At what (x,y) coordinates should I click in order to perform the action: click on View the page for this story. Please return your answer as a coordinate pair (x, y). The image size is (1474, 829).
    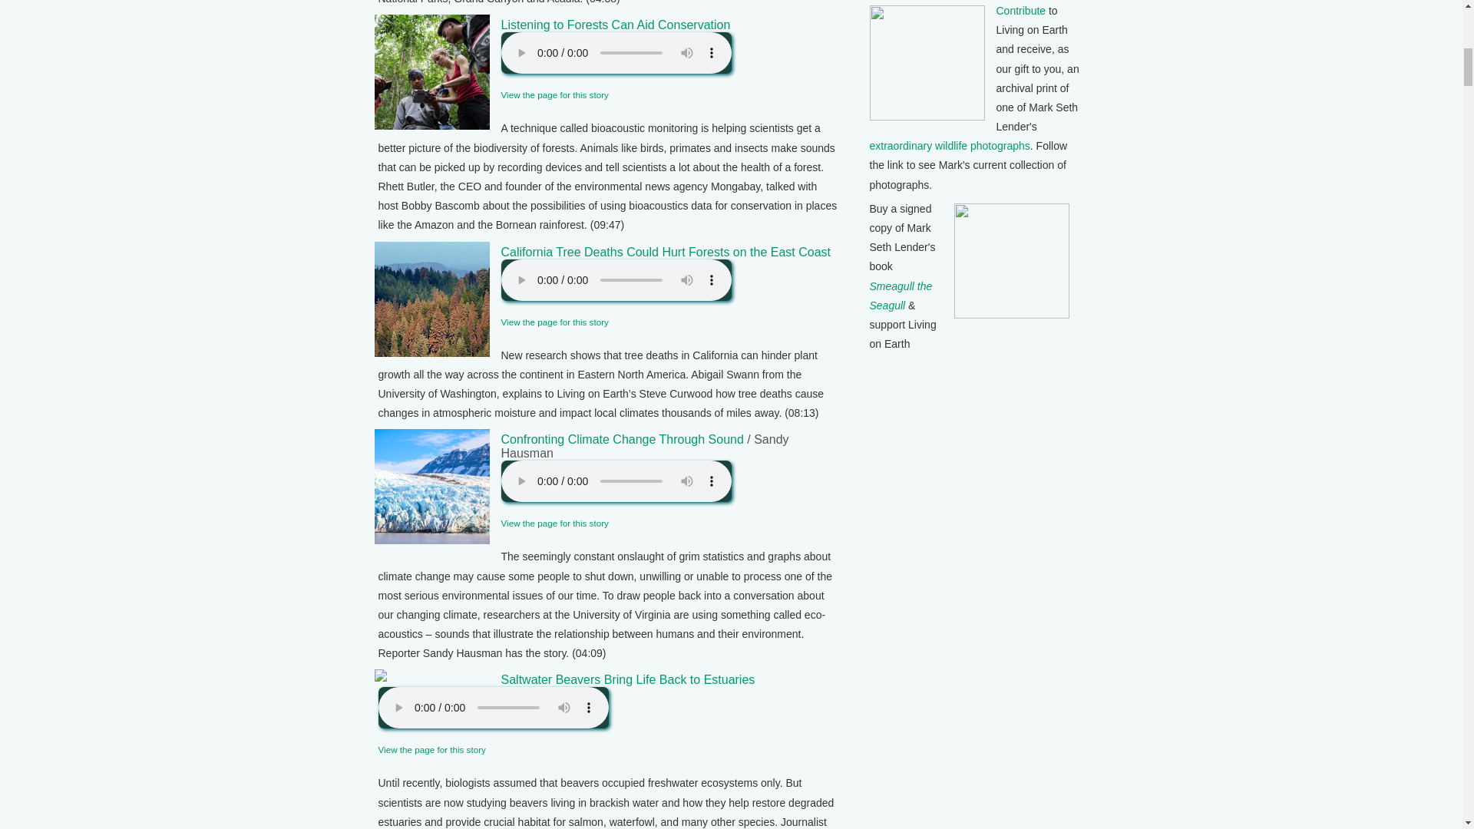
    Looking at the image, I should click on (554, 523).